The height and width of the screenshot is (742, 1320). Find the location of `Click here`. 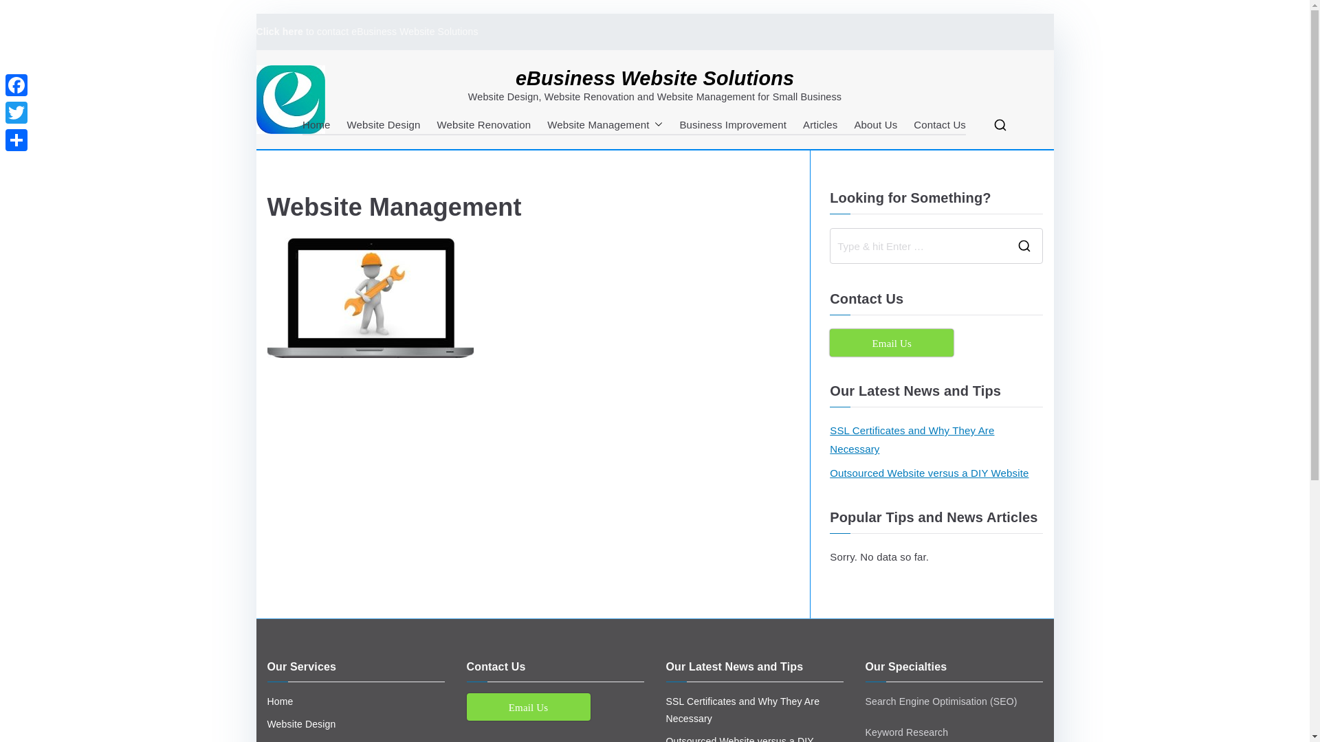

Click here is located at coordinates (279, 32).